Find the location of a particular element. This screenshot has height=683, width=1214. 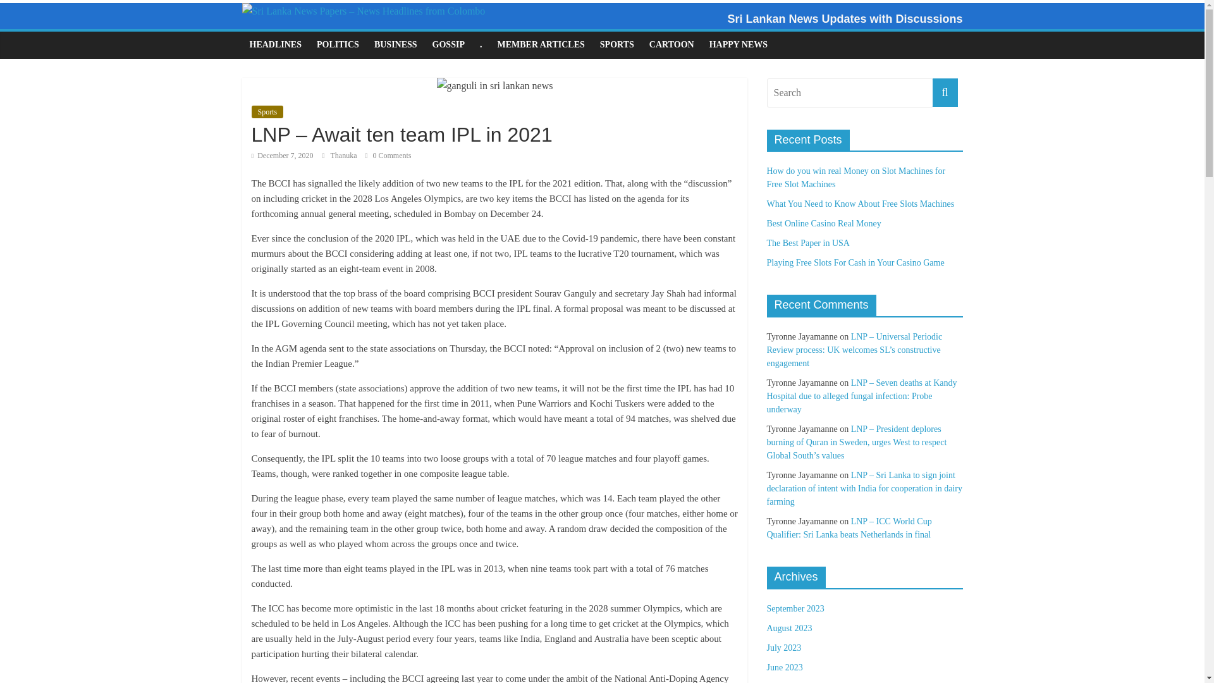

LNP - Await ten team IPL in 2021 1 - In Sri Lanka is located at coordinates (494, 86).